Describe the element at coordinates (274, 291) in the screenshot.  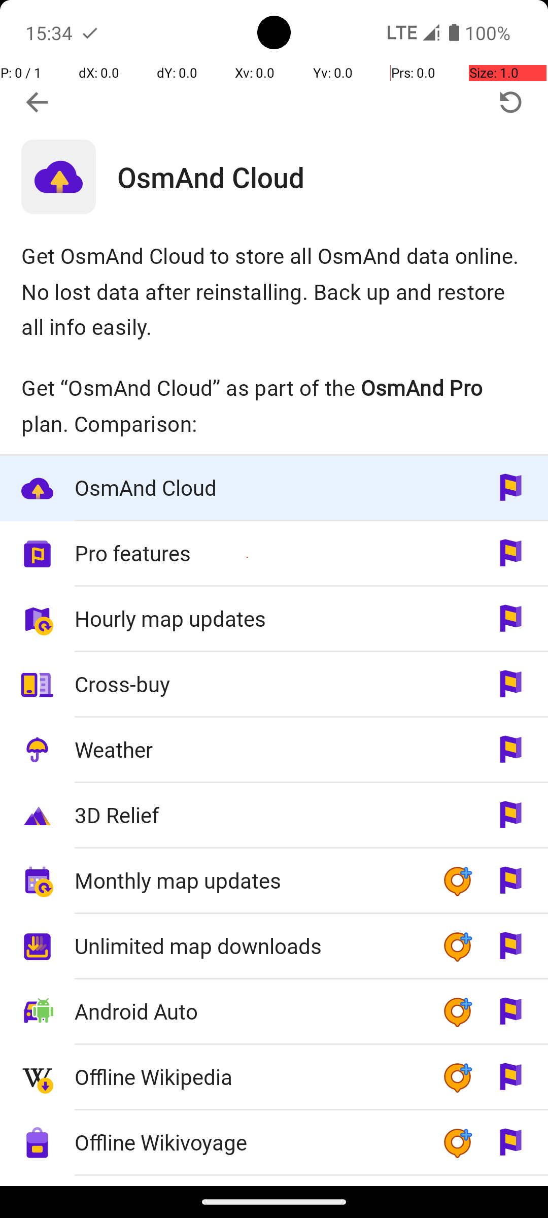
I see `Get OsmAnd Cloud to store all OsmAnd data online. No lost data after reinstalling. Back up and restore all info easily.` at that location.